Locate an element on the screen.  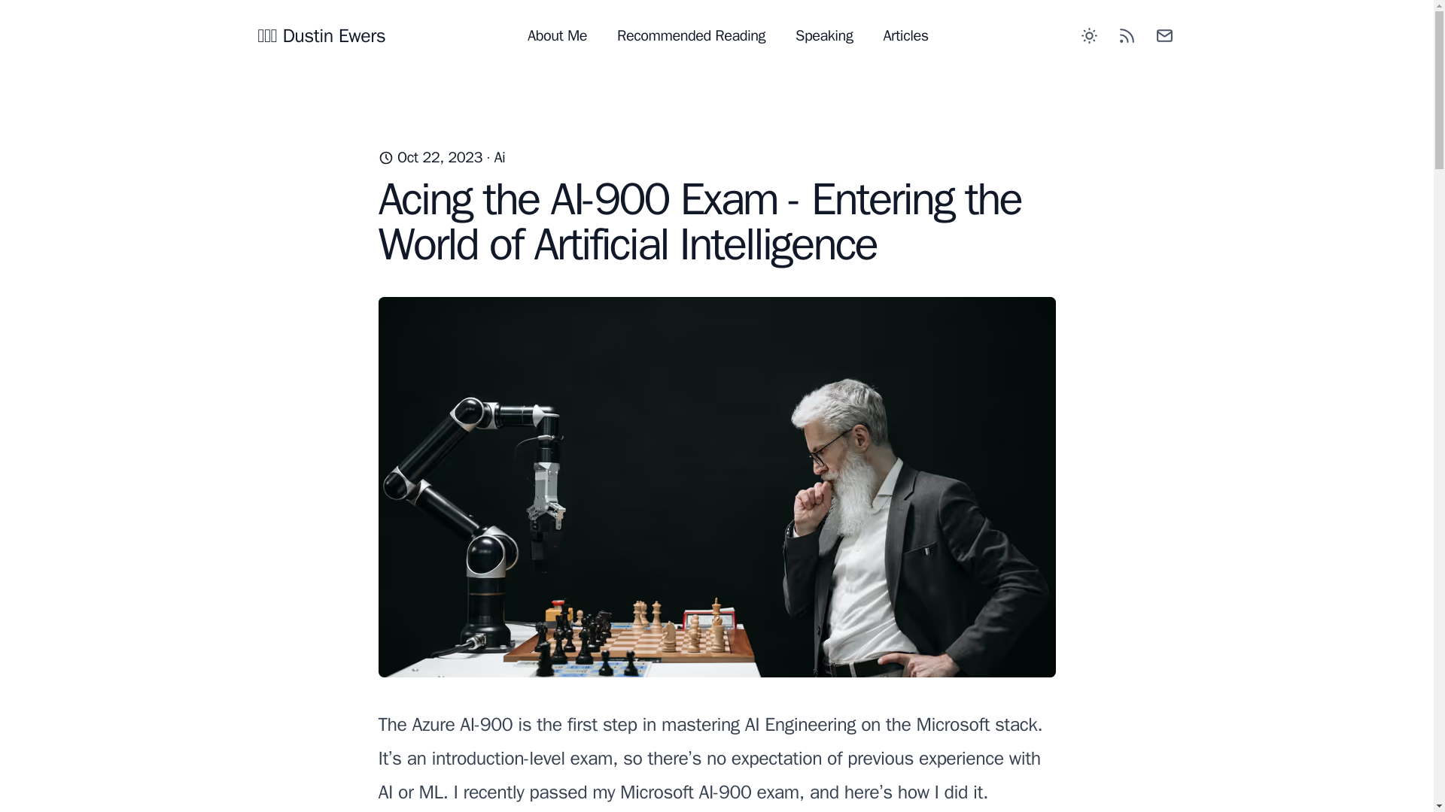
Recommended Reading is located at coordinates (691, 36).